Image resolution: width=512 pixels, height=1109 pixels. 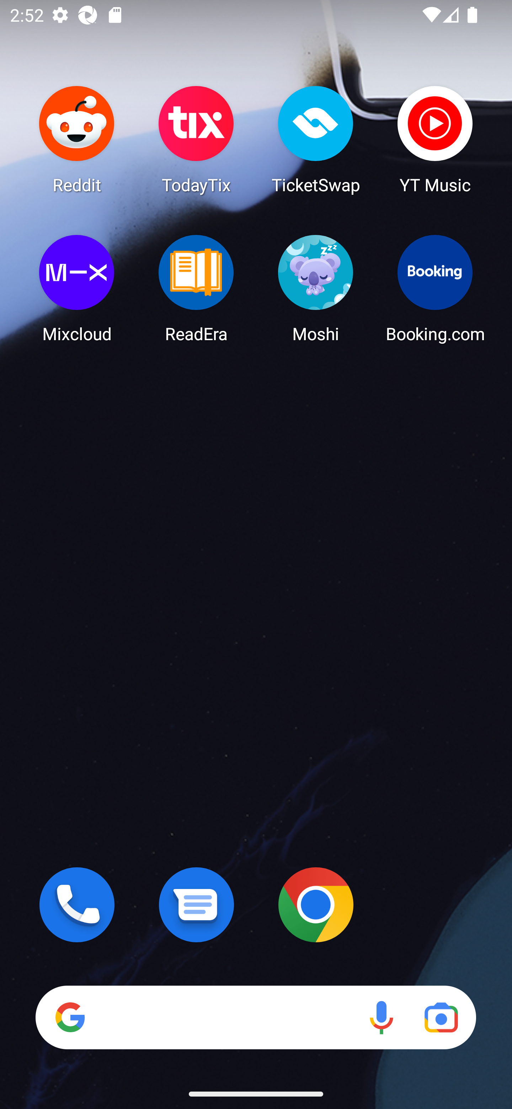 I want to click on Voice search, so click(x=381, y=1017).